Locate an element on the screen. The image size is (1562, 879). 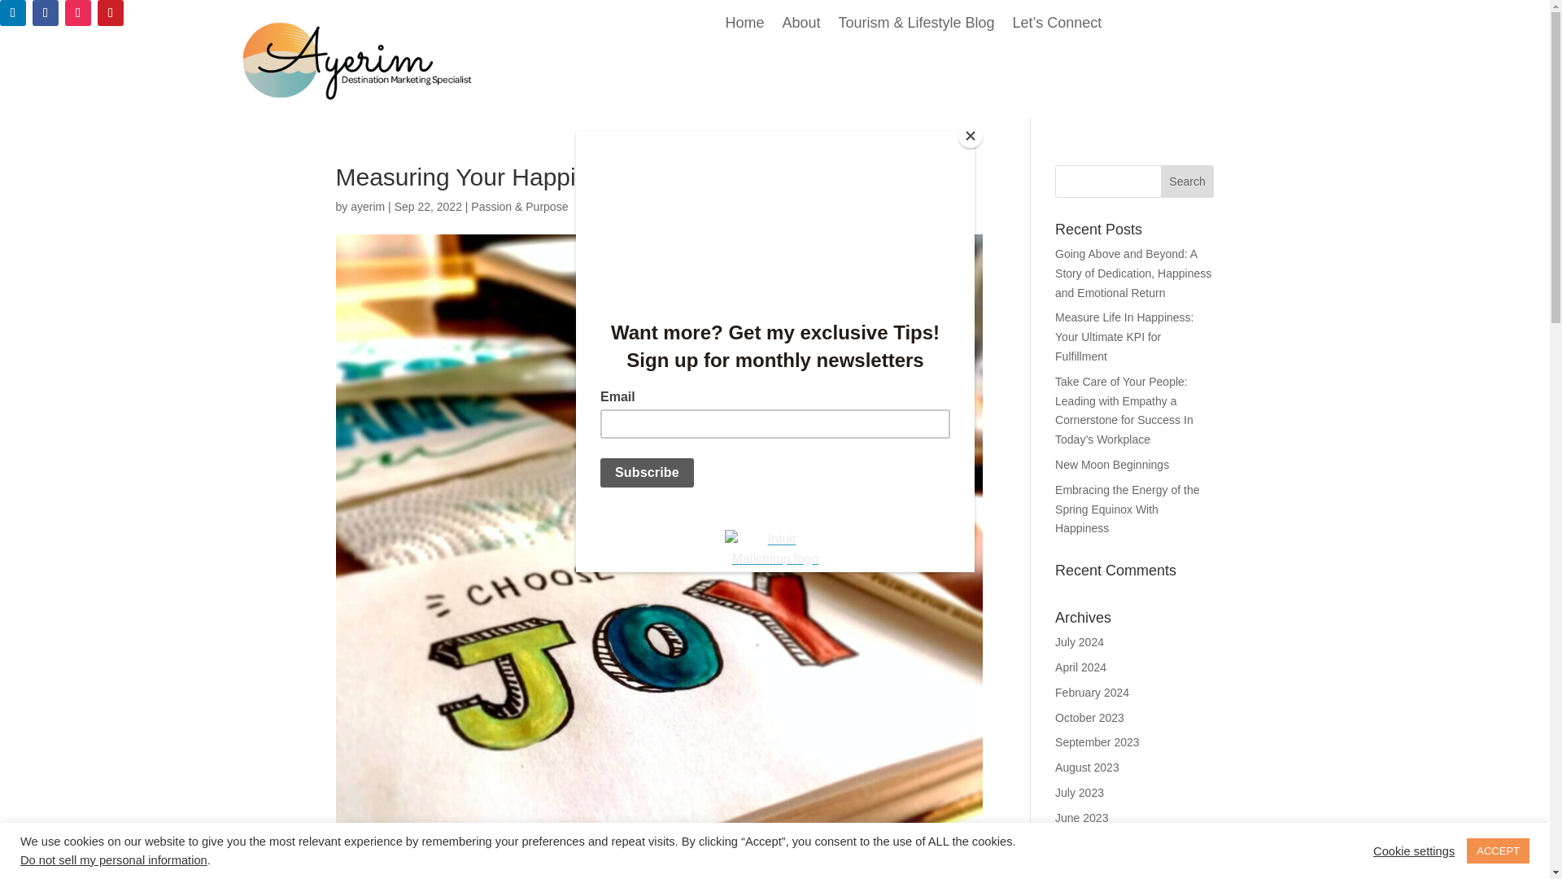
Follow on Pinterest is located at coordinates (110, 13).